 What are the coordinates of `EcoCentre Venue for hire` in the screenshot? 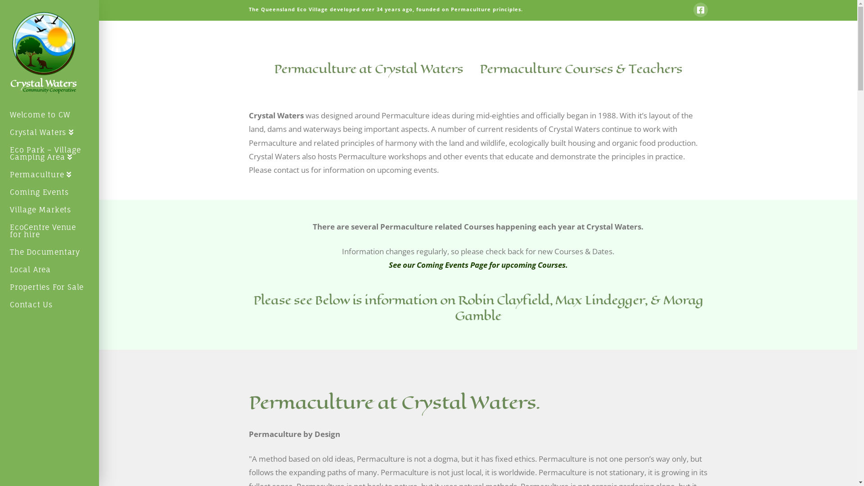 It's located at (49, 232).